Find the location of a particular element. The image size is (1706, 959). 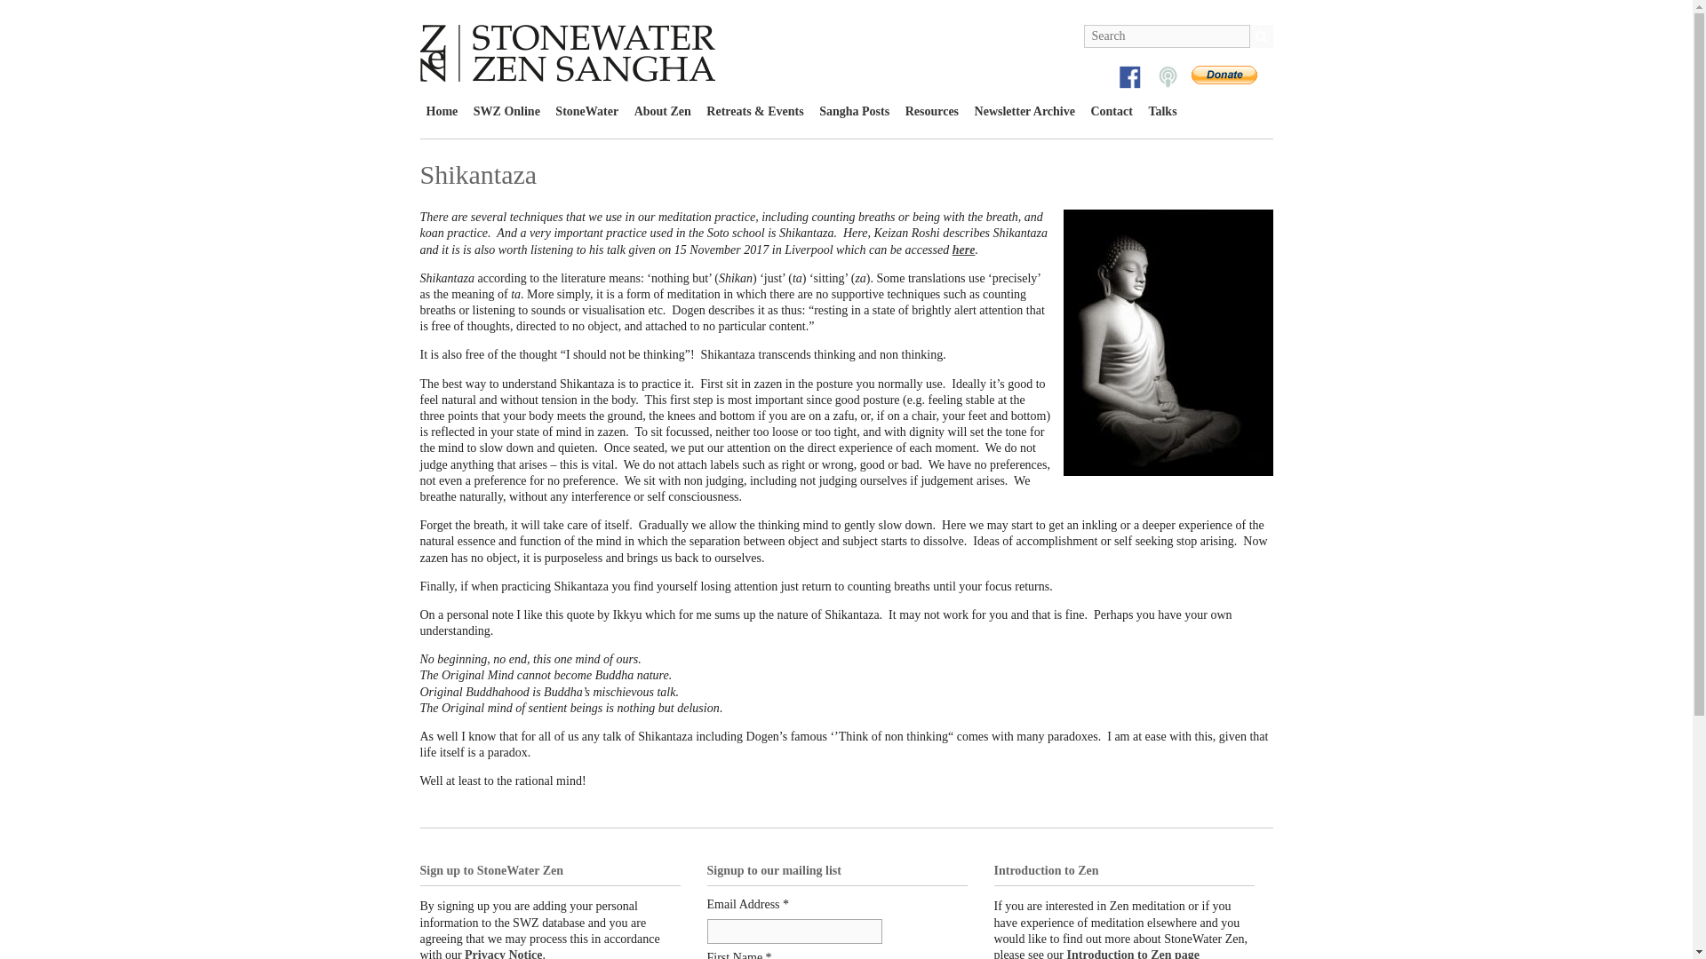

StoneWater is located at coordinates (586, 112).